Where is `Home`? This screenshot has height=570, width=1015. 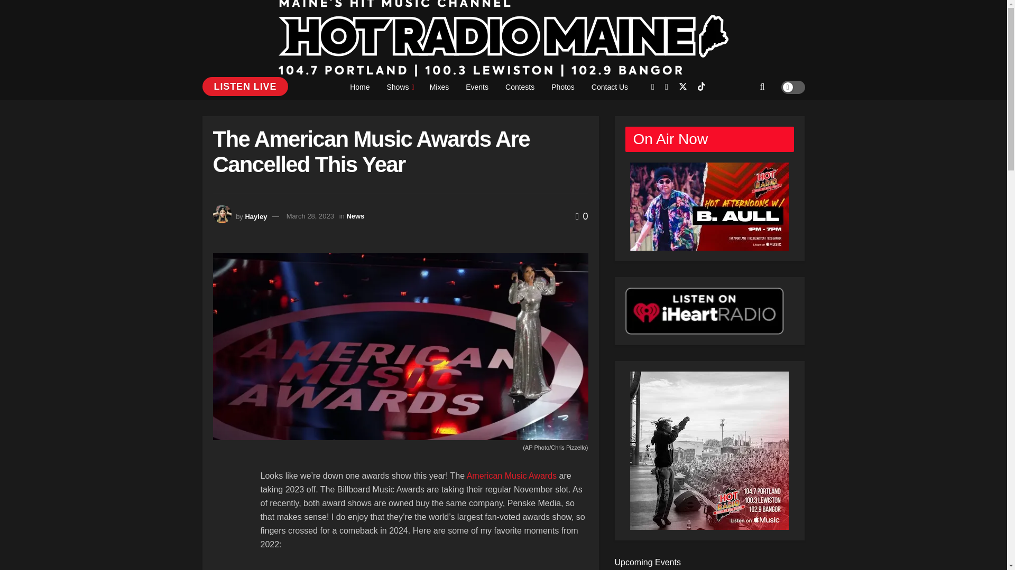 Home is located at coordinates (359, 87).